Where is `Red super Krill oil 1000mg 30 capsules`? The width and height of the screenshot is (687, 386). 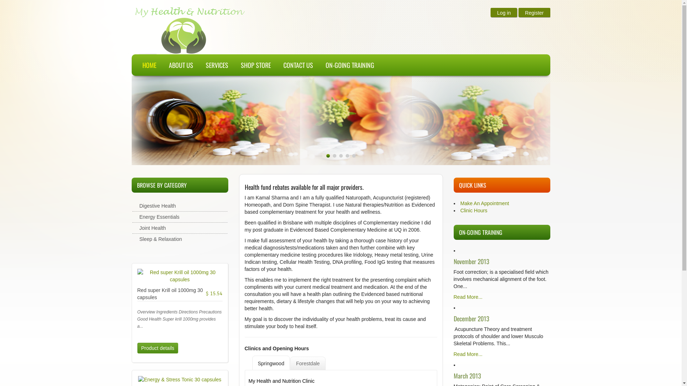 Red super Krill oil 1000mg 30 capsules is located at coordinates (170, 294).